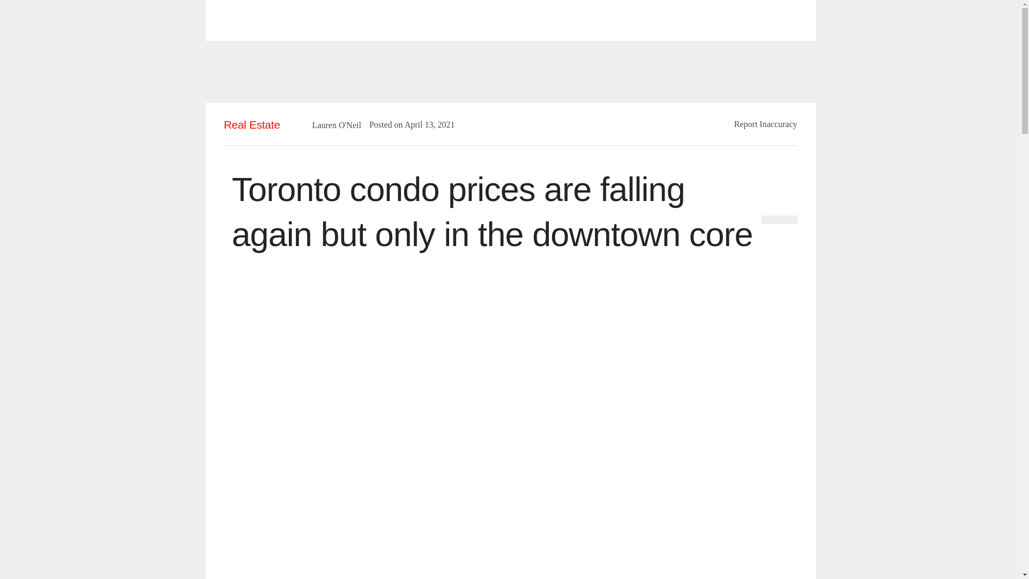  I want to click on 2021-04-13T10:45:03, so click(424, 124).